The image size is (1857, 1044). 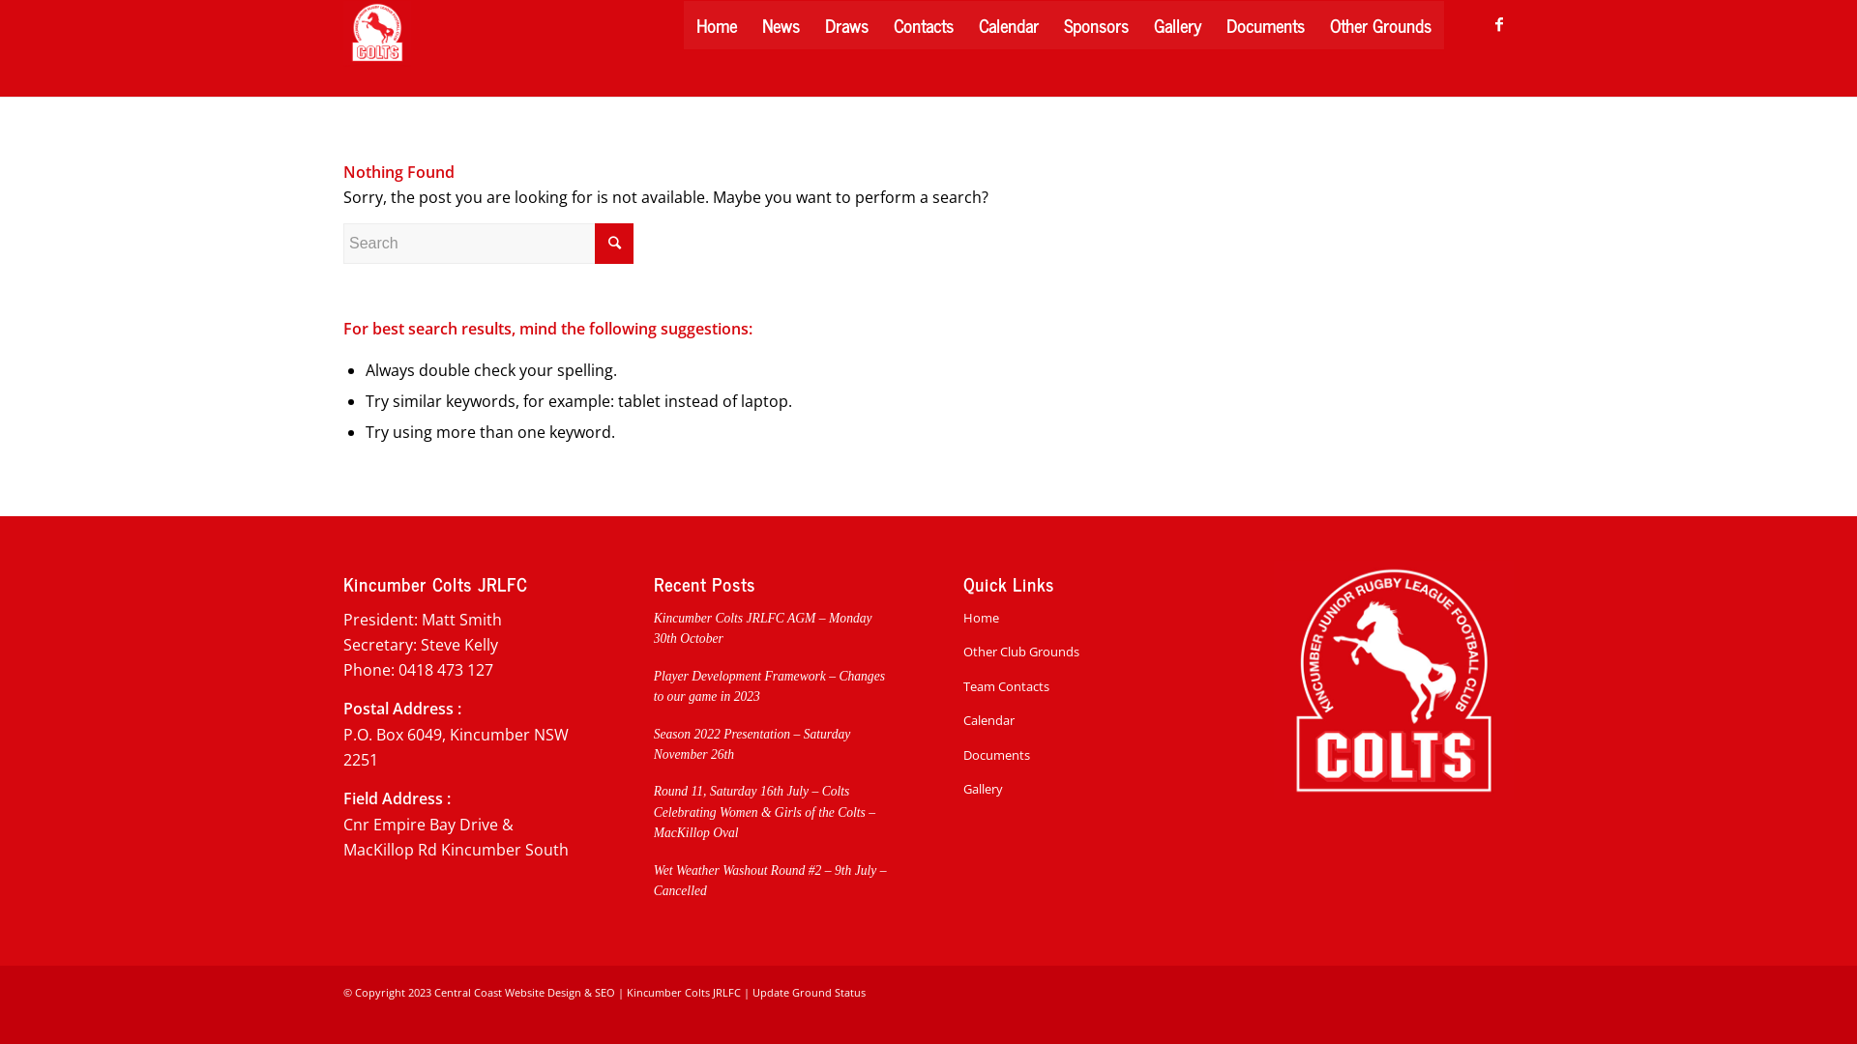 I want to click on Team Contacts, so click(x=1083, y=686).